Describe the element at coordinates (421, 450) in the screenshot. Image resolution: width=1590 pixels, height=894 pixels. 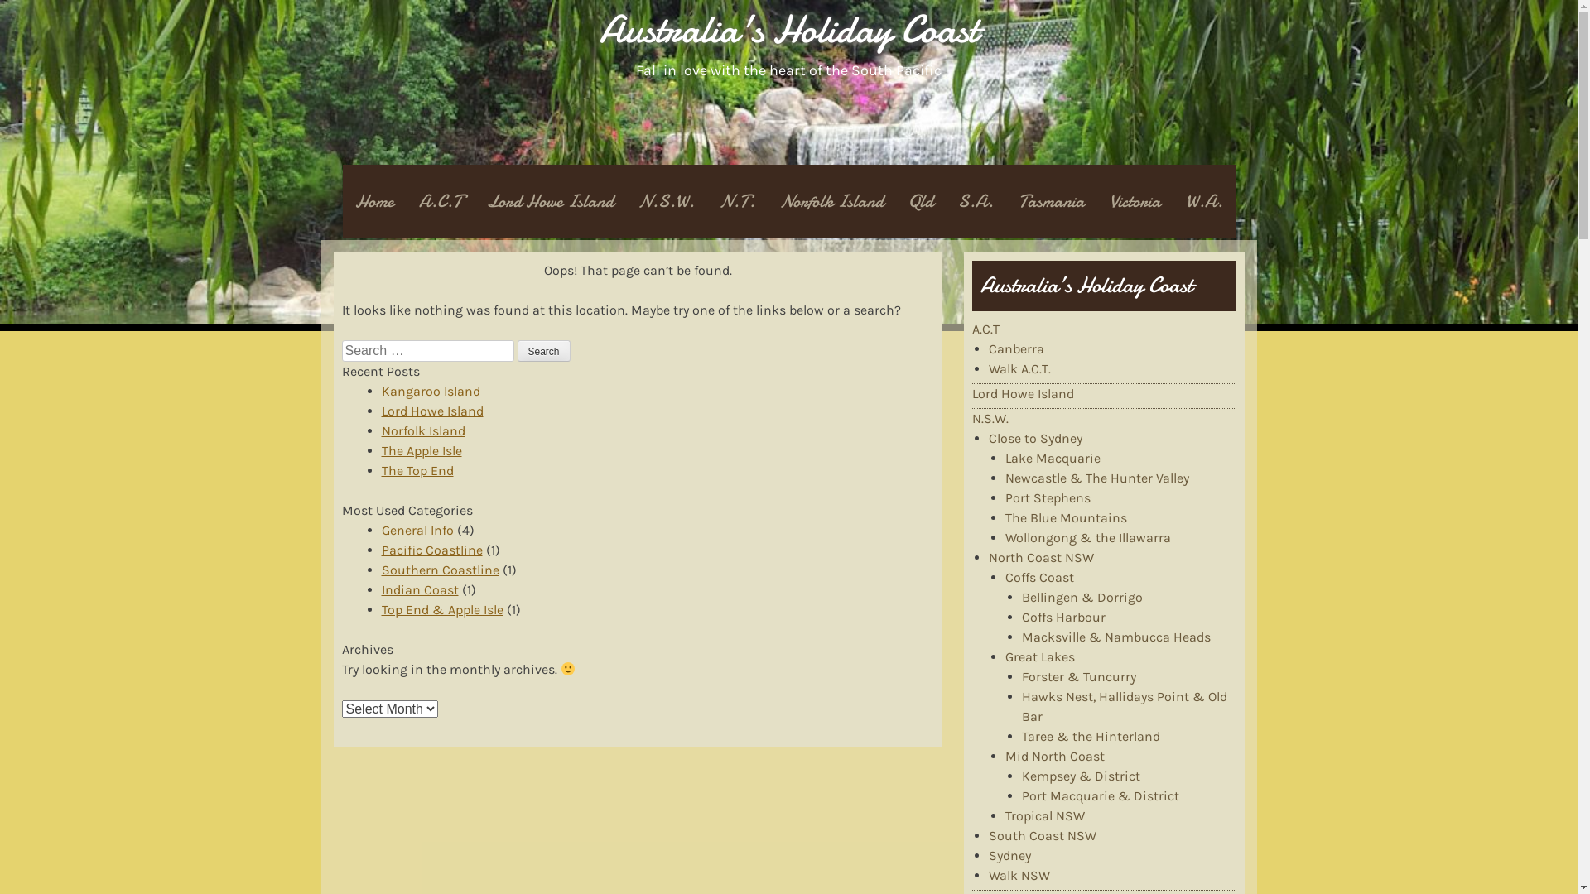
I see `The Apple Isle` at that location.